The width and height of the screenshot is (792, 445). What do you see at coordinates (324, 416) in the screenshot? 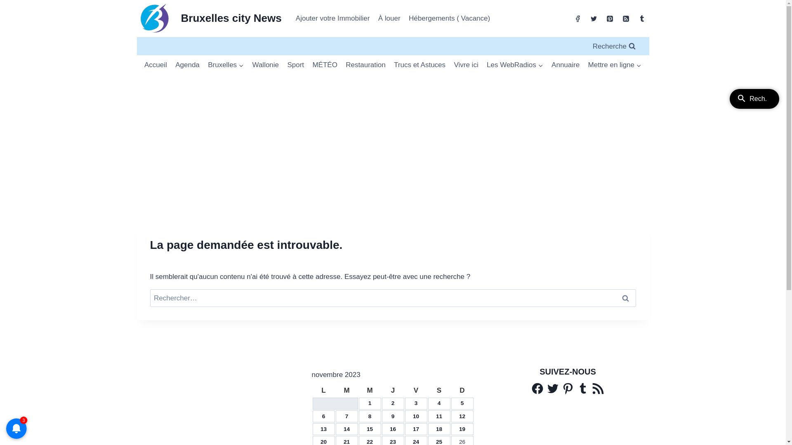
I see `6` at bounding box center [324, 416].